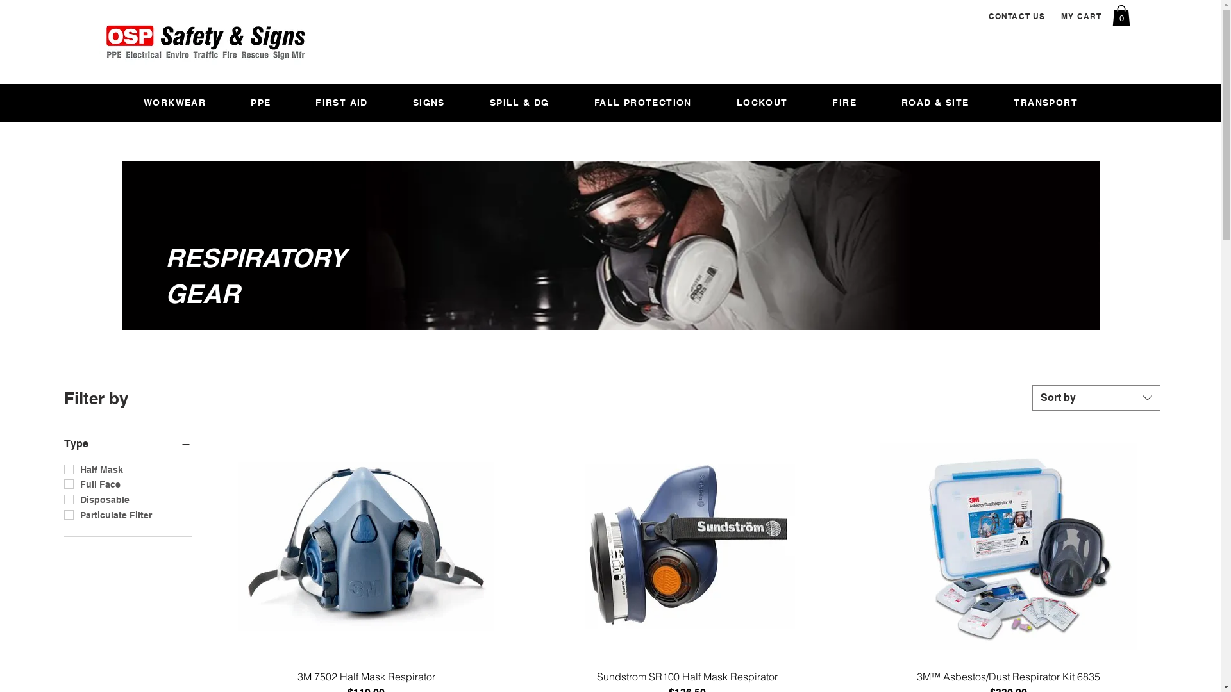 The image size is (1231, 692). I want to click on FIRE, so click(844, 103).